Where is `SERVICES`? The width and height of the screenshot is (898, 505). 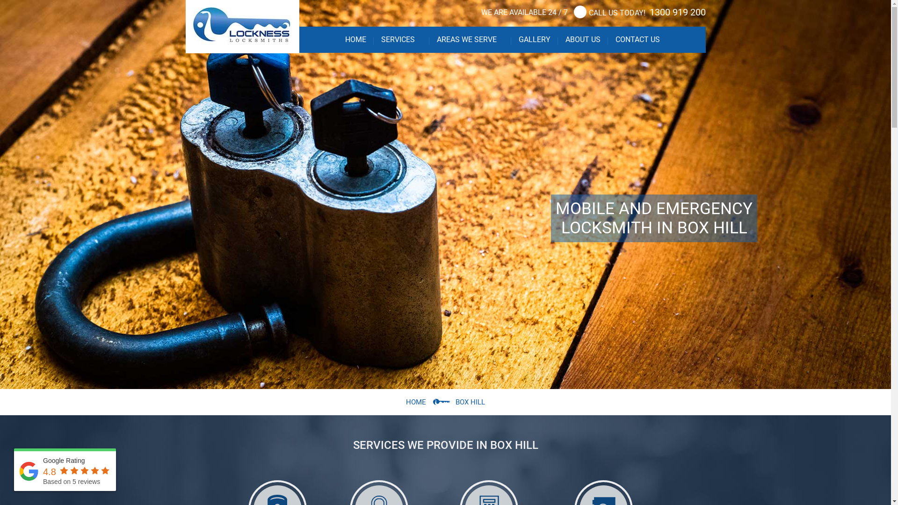
SERVICES is located at coordinates (401, 40).